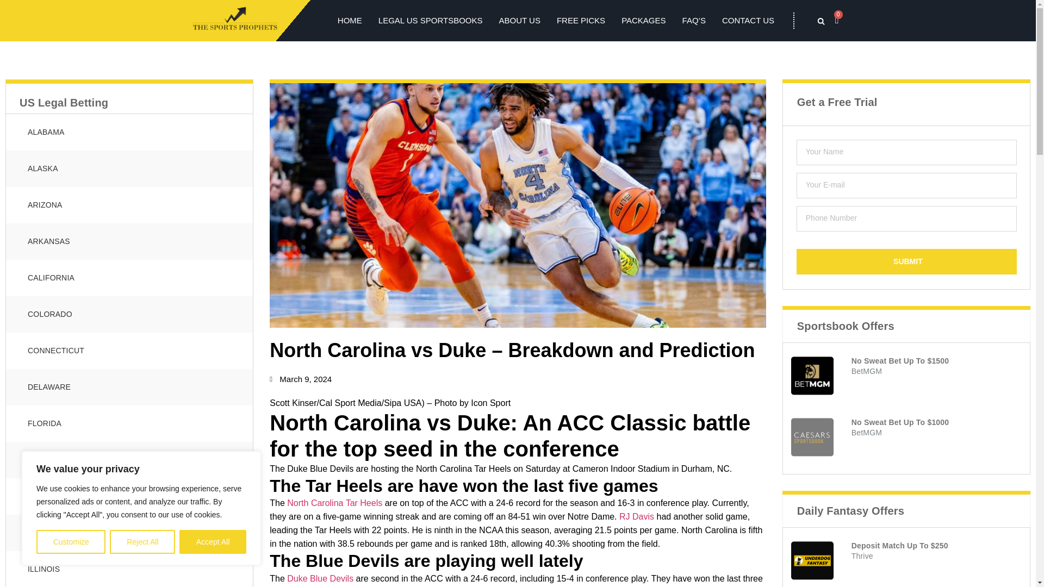  Describe the element at coordinates (142, 542) in the screenshot. I see `Reject All` at that location.